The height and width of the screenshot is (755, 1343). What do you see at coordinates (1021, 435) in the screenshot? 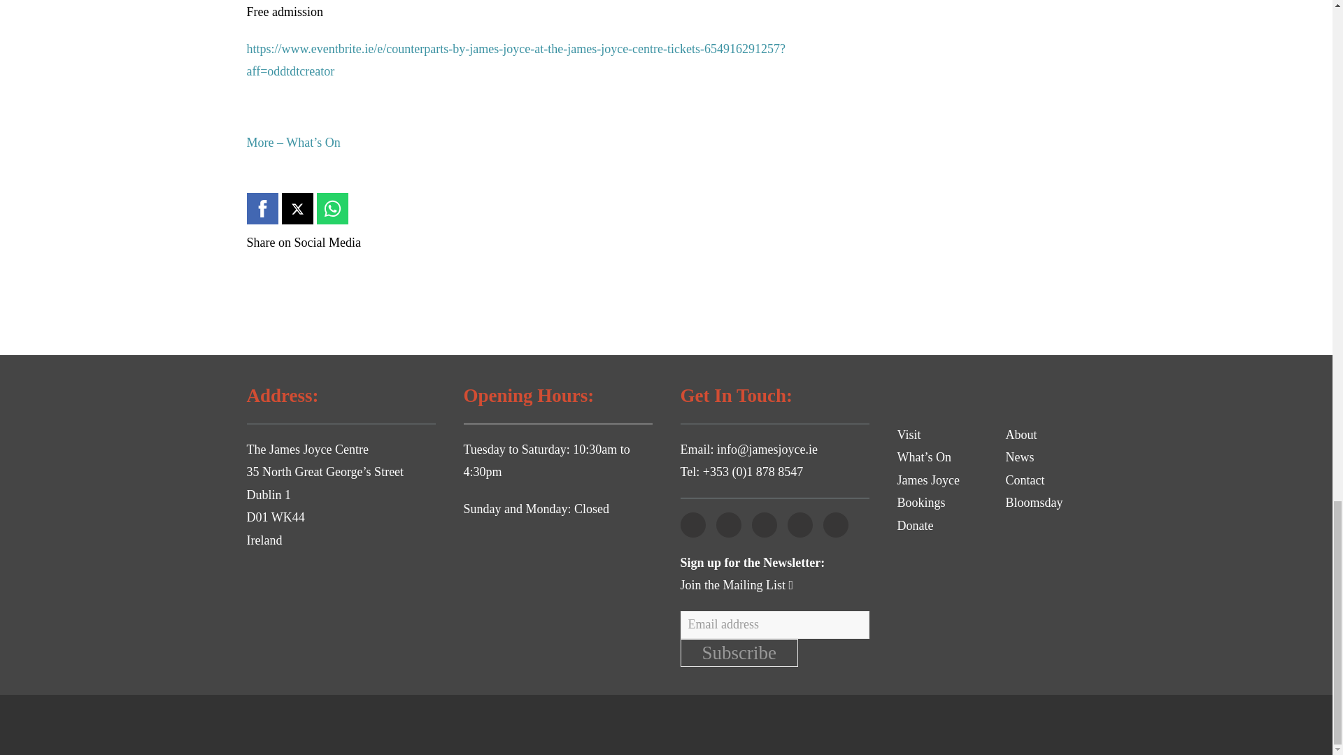
I see `About` at bounding box center [1021, 435].